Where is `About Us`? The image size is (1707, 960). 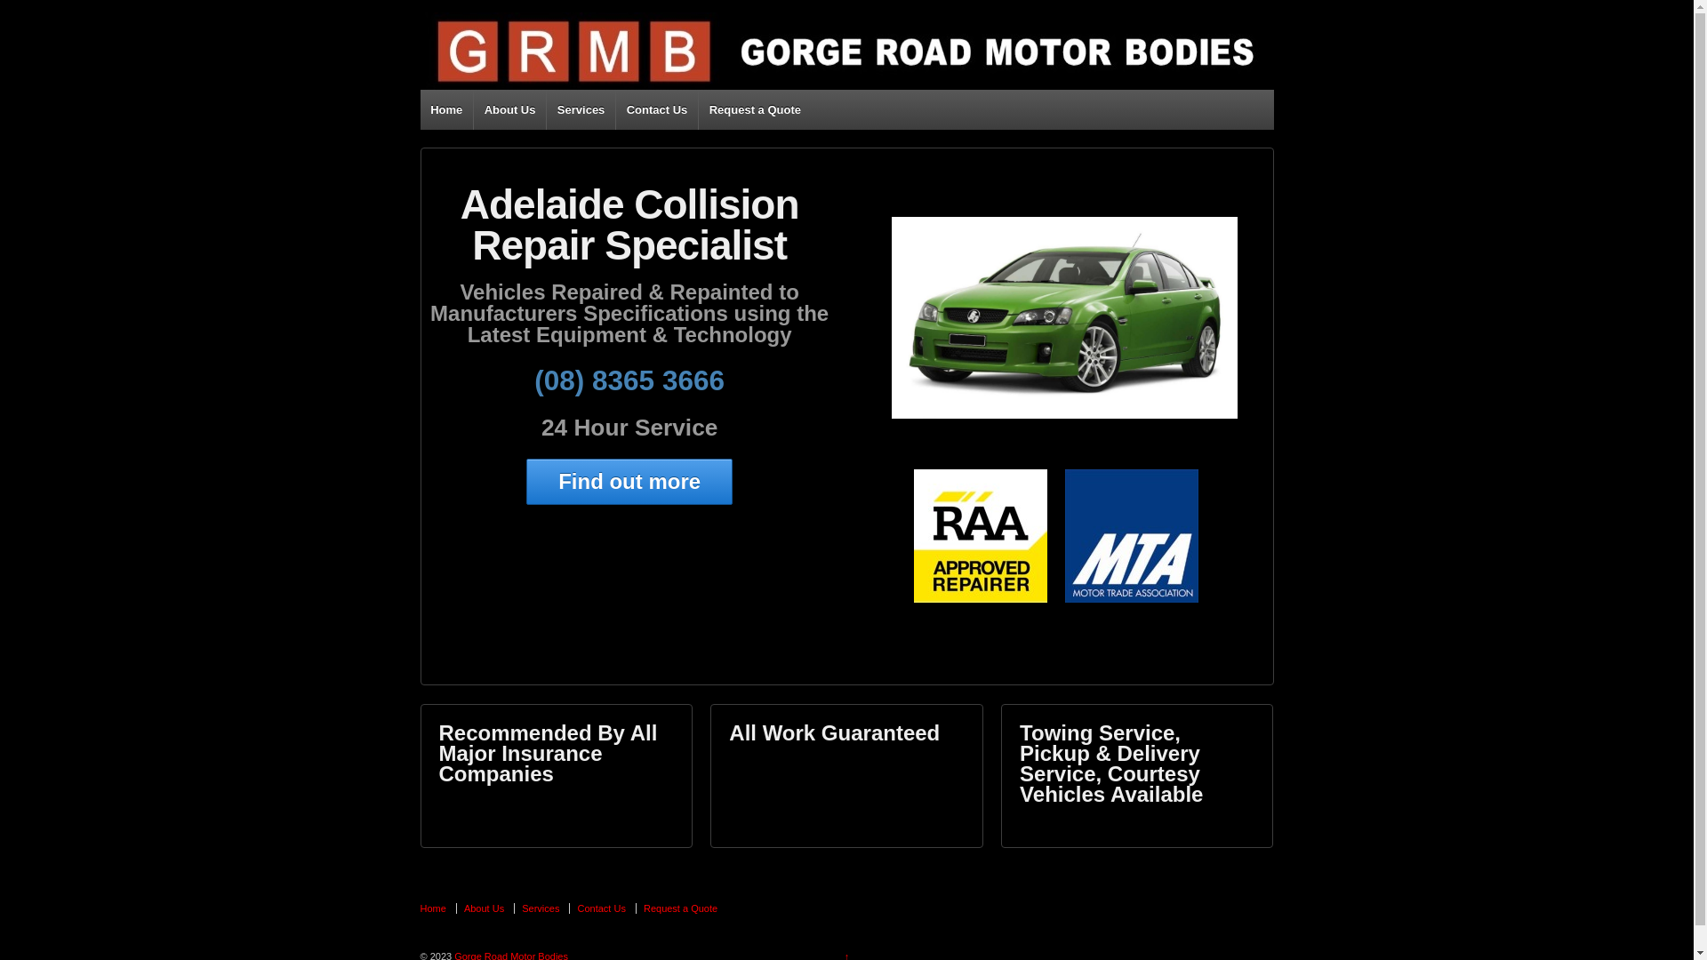
About Us is located at coordinates (509, 110).